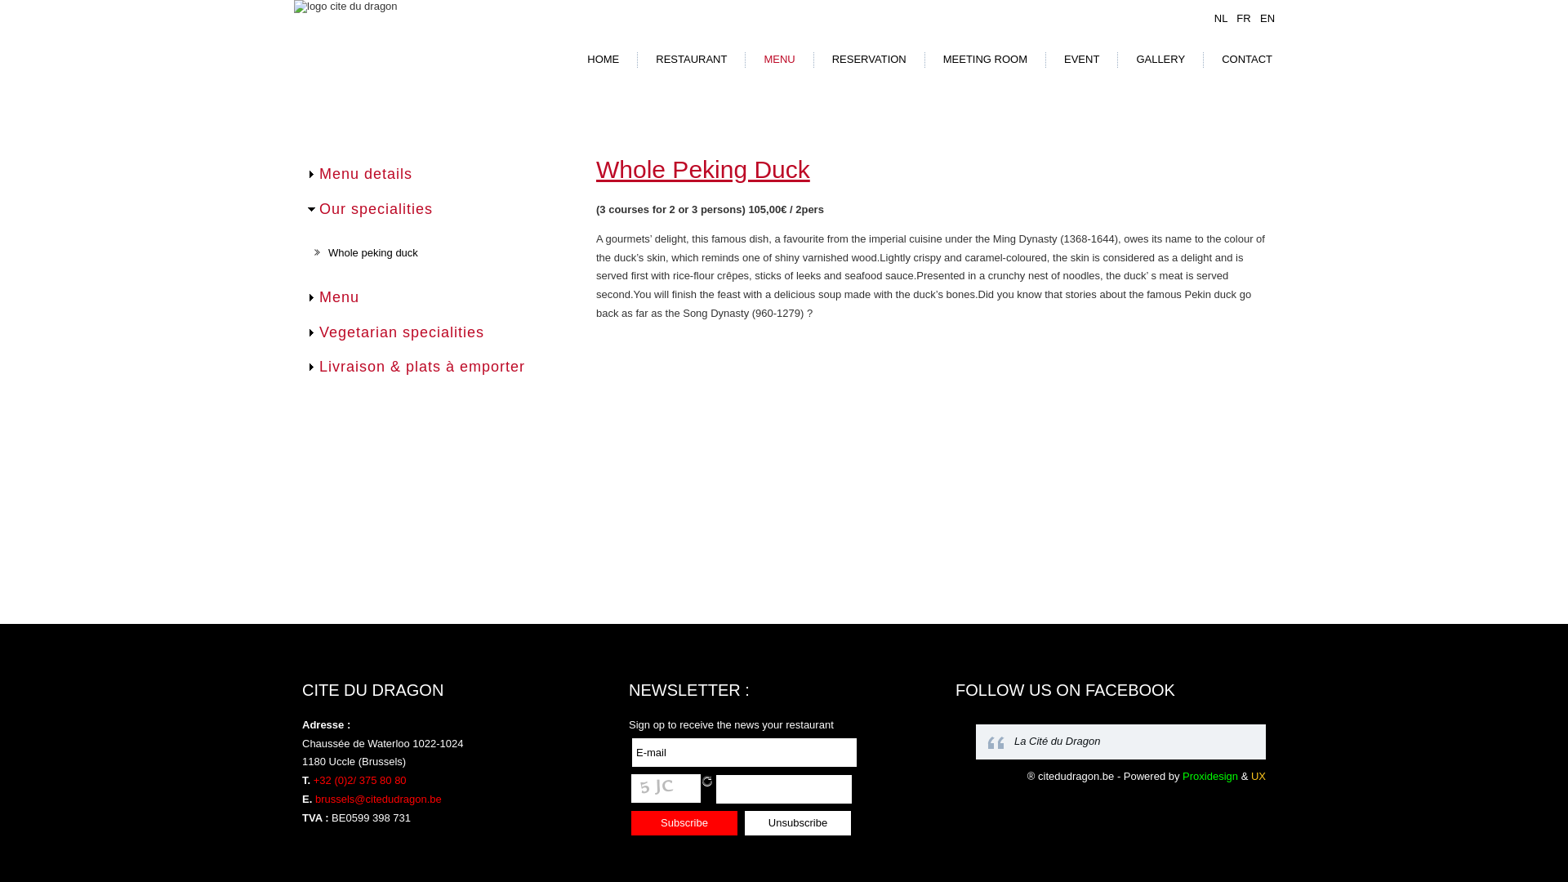 This screenshot has height=882, width=1568. Describe the element at coordinates (379, 799) in the screenshot. I see `brussels@citedudragon.be` at that location.